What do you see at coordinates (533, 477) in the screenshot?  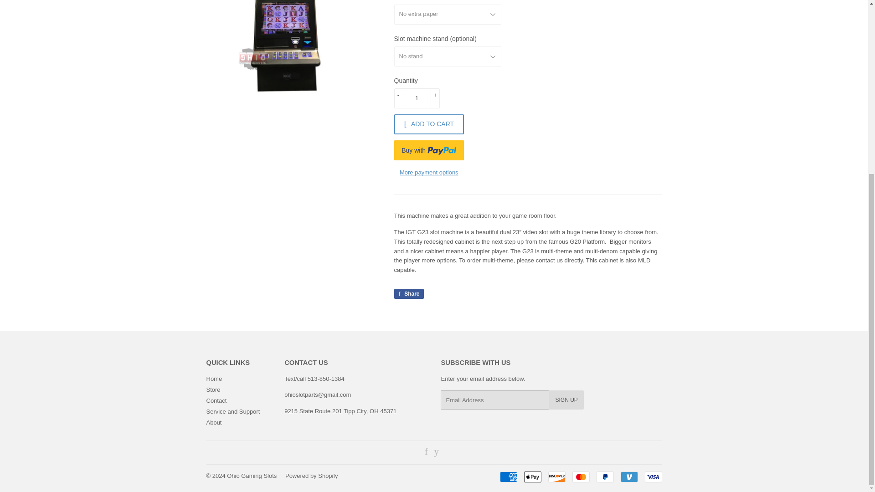 I see `Apple Pay` at bounding box center [533, 477].